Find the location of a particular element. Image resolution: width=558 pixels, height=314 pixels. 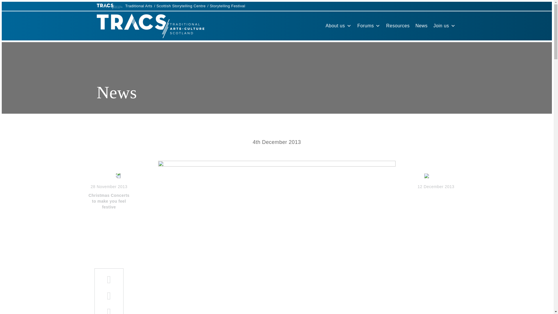

TRACS is located at coordinates (436, 182).